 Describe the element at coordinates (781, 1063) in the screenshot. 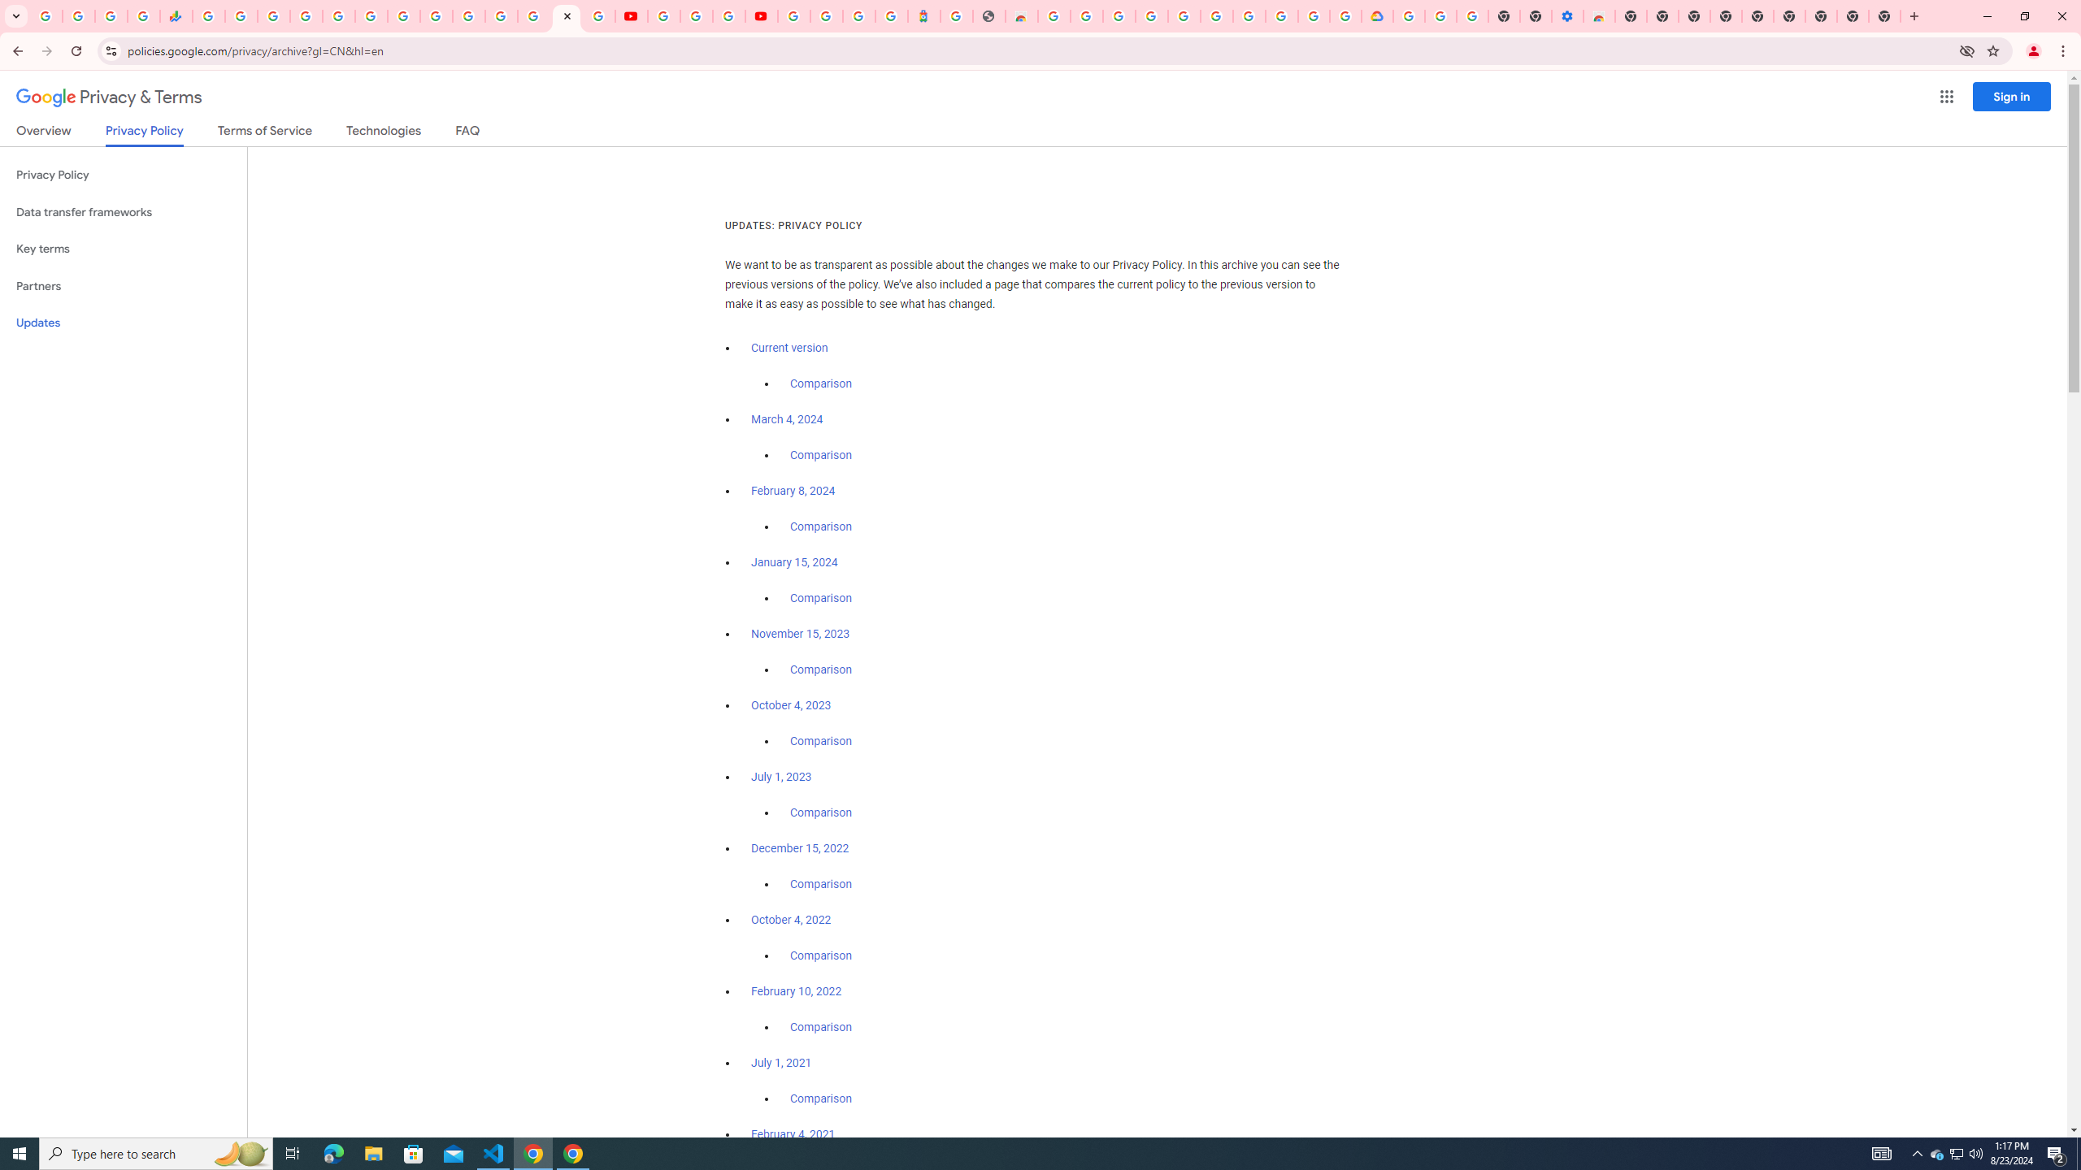

I see `July 1, 2021` at that location.